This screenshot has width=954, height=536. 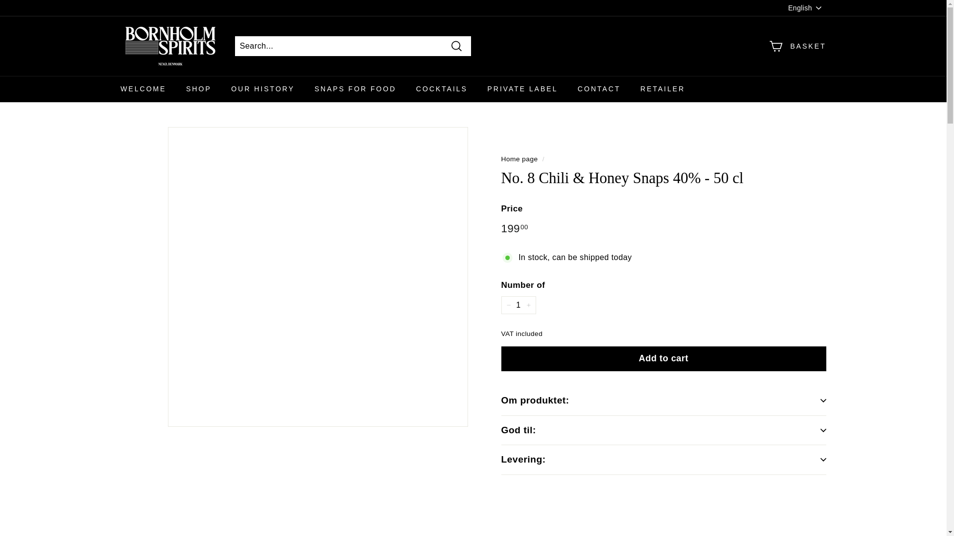 What do you see at coordinates (262, 89) in the screenshot?
I see `OUR HISTORY` at bounding box center [262, 89].